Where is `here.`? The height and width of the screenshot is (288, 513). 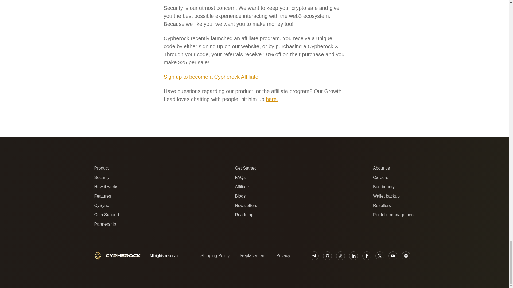
here. is located at coordinates (272, 99).